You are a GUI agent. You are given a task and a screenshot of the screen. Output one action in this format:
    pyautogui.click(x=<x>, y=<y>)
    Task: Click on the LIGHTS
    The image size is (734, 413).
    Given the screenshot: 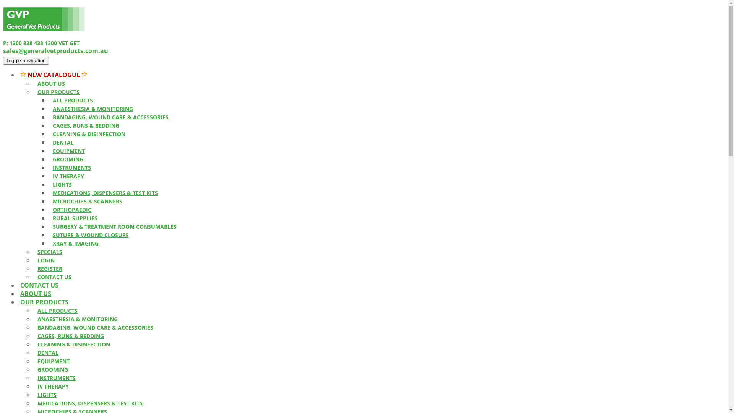 What is the action you would take?
    pyautogui.click(x=47, y=395)
    